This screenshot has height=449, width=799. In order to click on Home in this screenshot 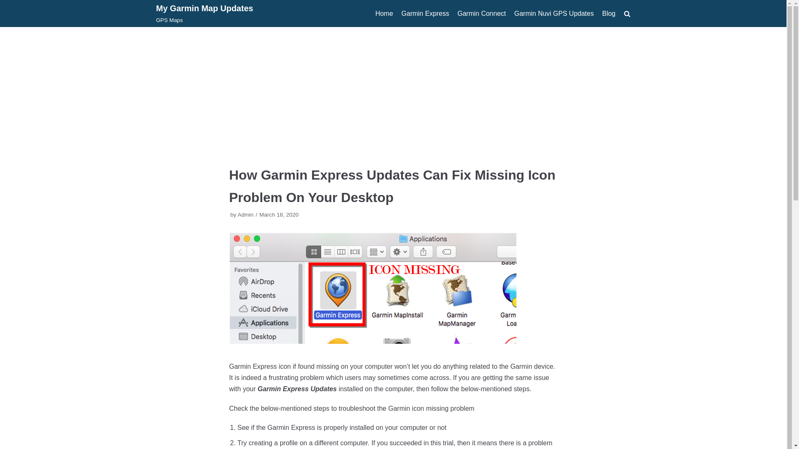, I will do `click(384, 14)`.